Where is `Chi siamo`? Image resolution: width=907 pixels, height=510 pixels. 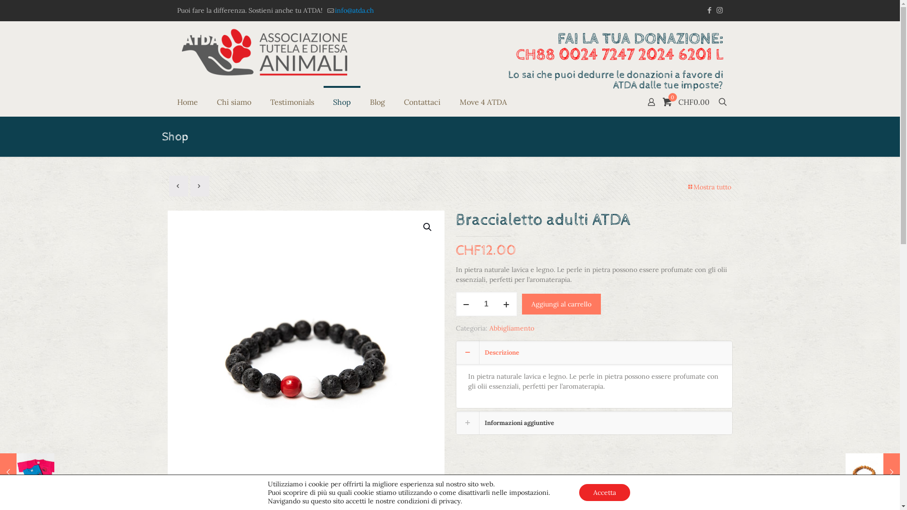
Chi siamo is located at coordinates (233, 102).